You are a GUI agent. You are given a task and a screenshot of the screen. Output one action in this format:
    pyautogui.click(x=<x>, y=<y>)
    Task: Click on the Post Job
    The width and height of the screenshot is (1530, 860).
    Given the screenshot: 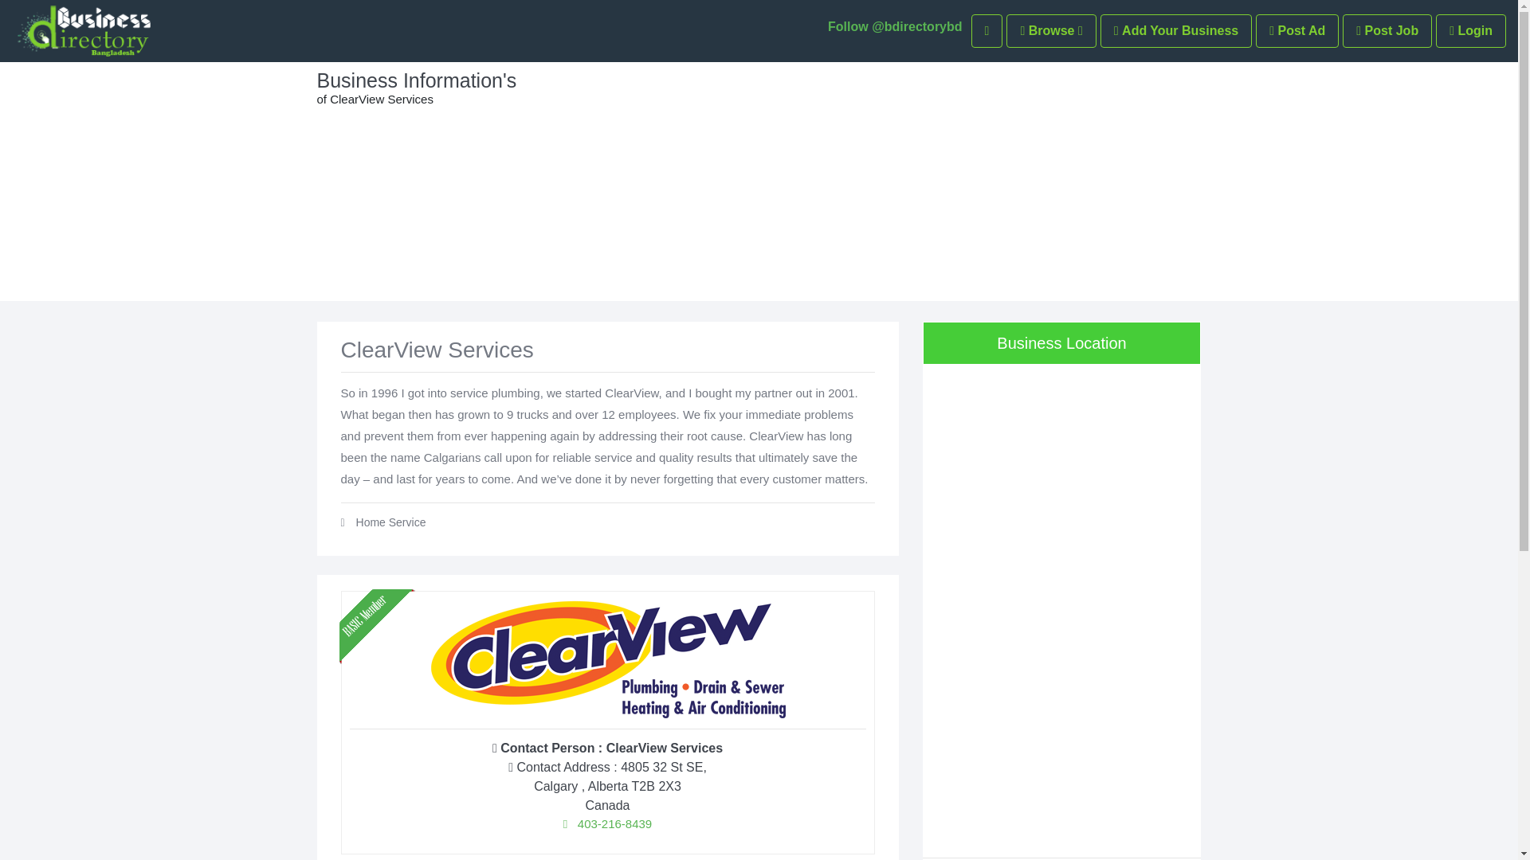 What is the action you would take?
    pyautogui.click(x=1387, y=31)
    